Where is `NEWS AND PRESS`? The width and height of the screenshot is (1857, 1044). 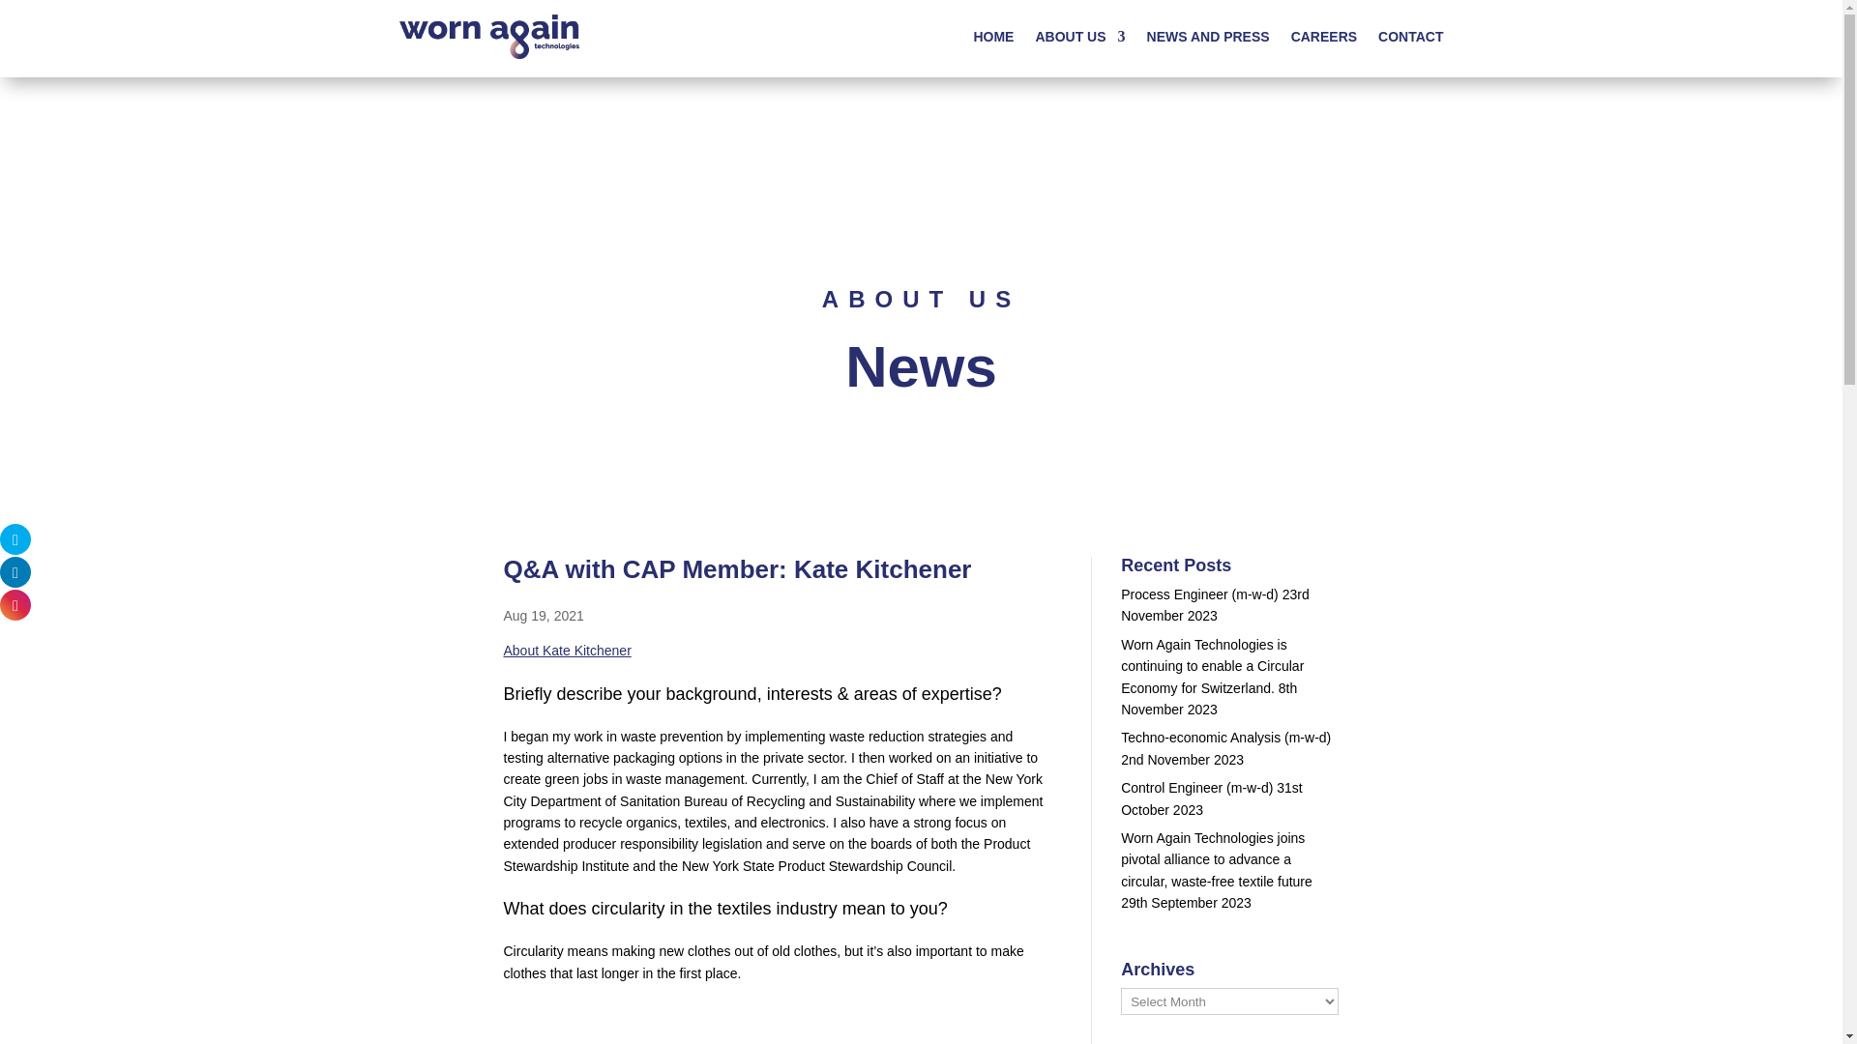
NEWS AND PRESS is located at coordinates (1209, 37).